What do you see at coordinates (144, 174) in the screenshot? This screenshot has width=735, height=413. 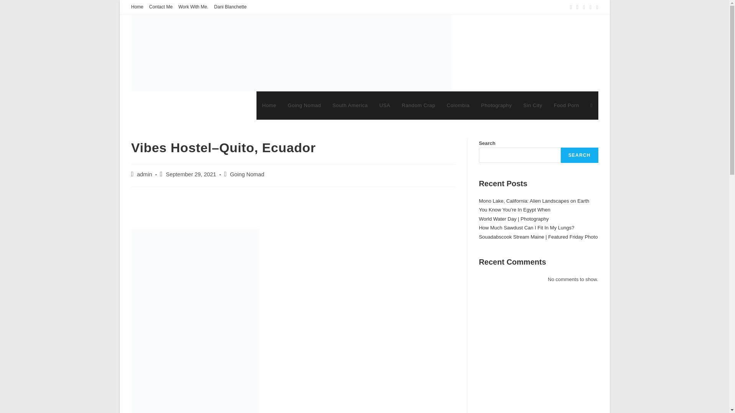 I see `admin` at bounding box center [144, 174].